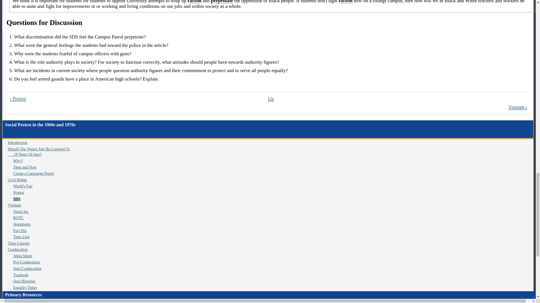 This screenshot has height=303, width=540. I want to click on Time Line, so click(21, 237).